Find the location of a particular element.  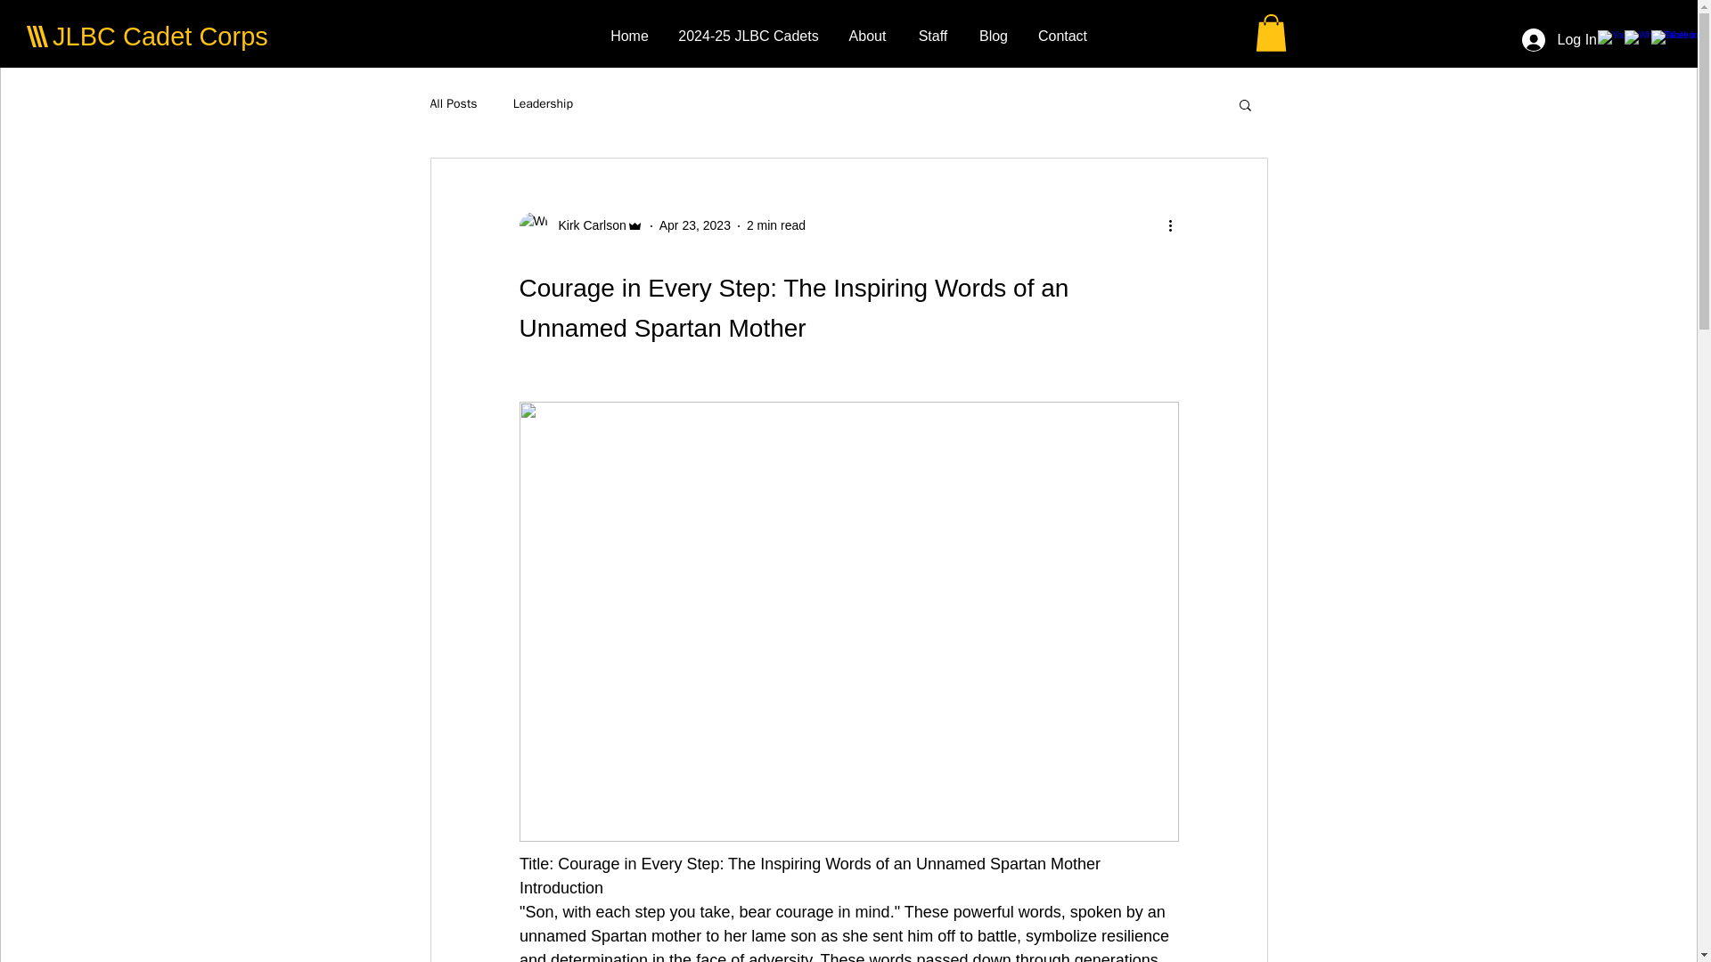

Home is located at coordinates (629, 36).